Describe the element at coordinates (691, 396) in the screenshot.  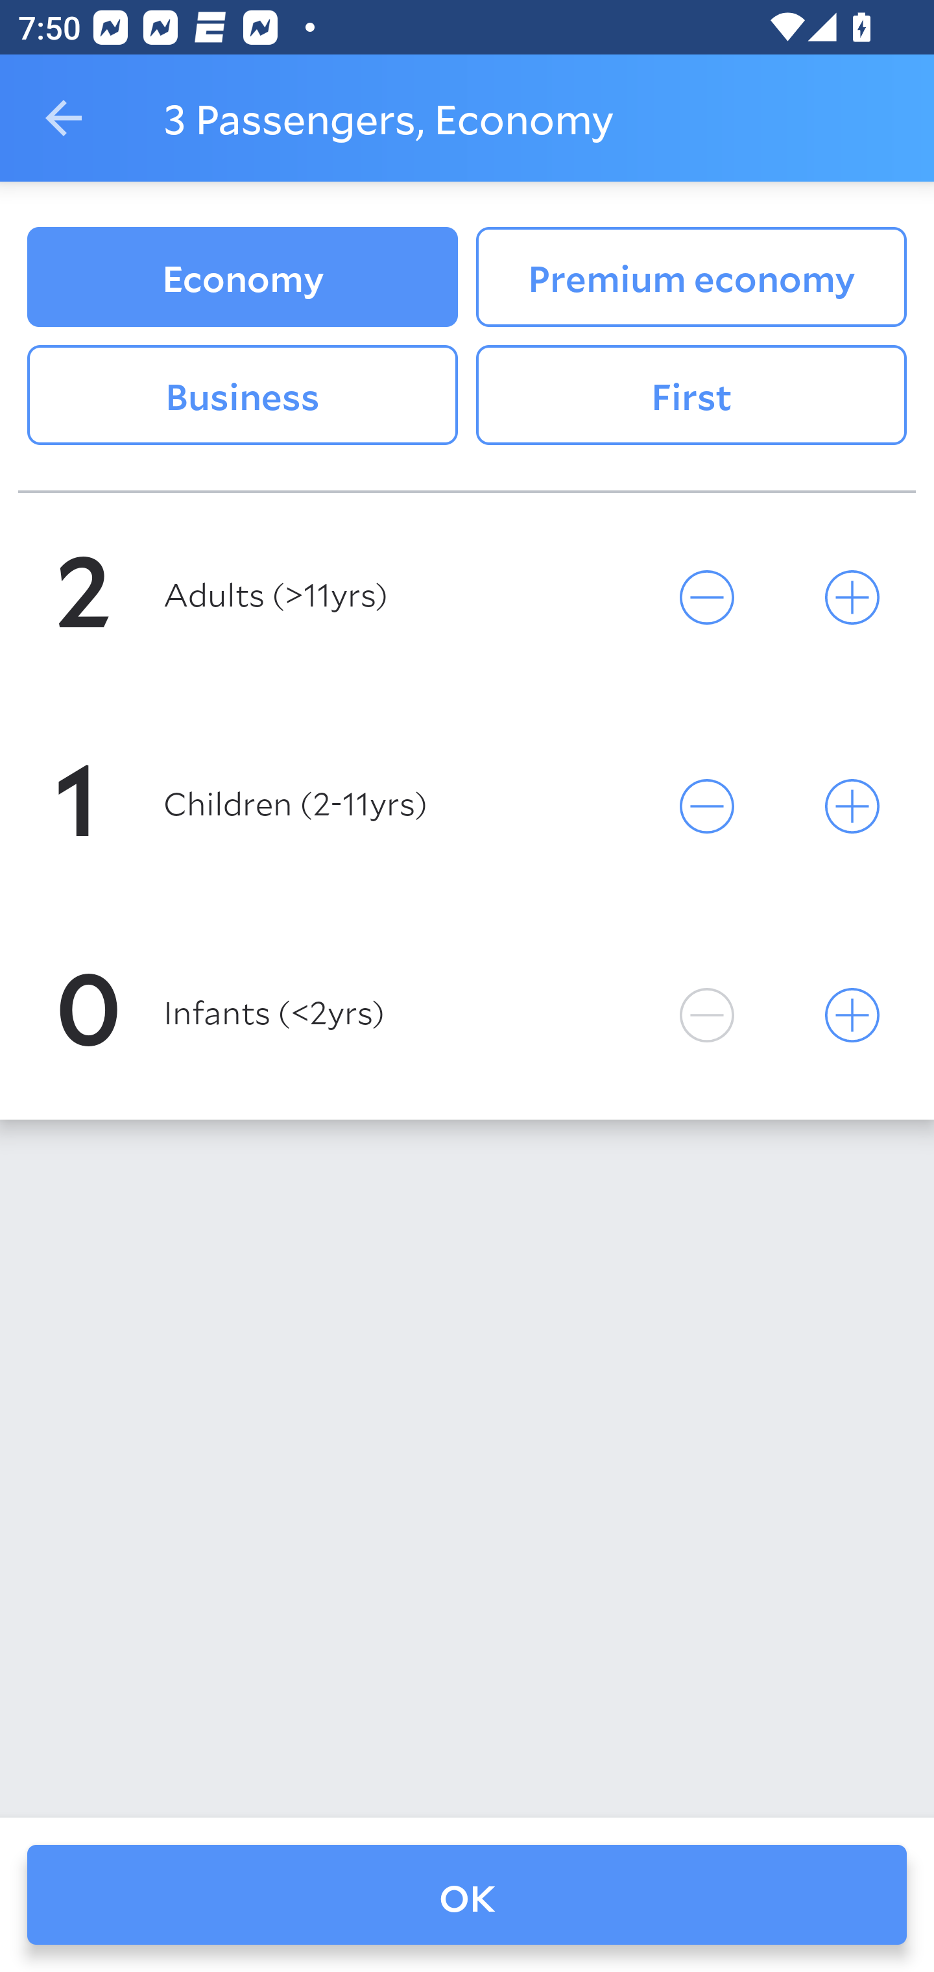
I see `First` at that location.